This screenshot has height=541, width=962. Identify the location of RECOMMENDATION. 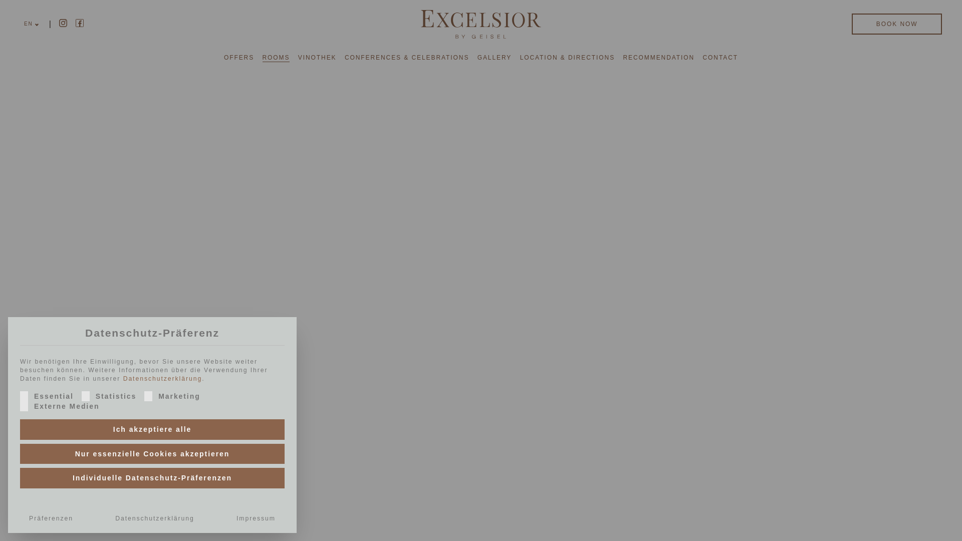
(658, 57).